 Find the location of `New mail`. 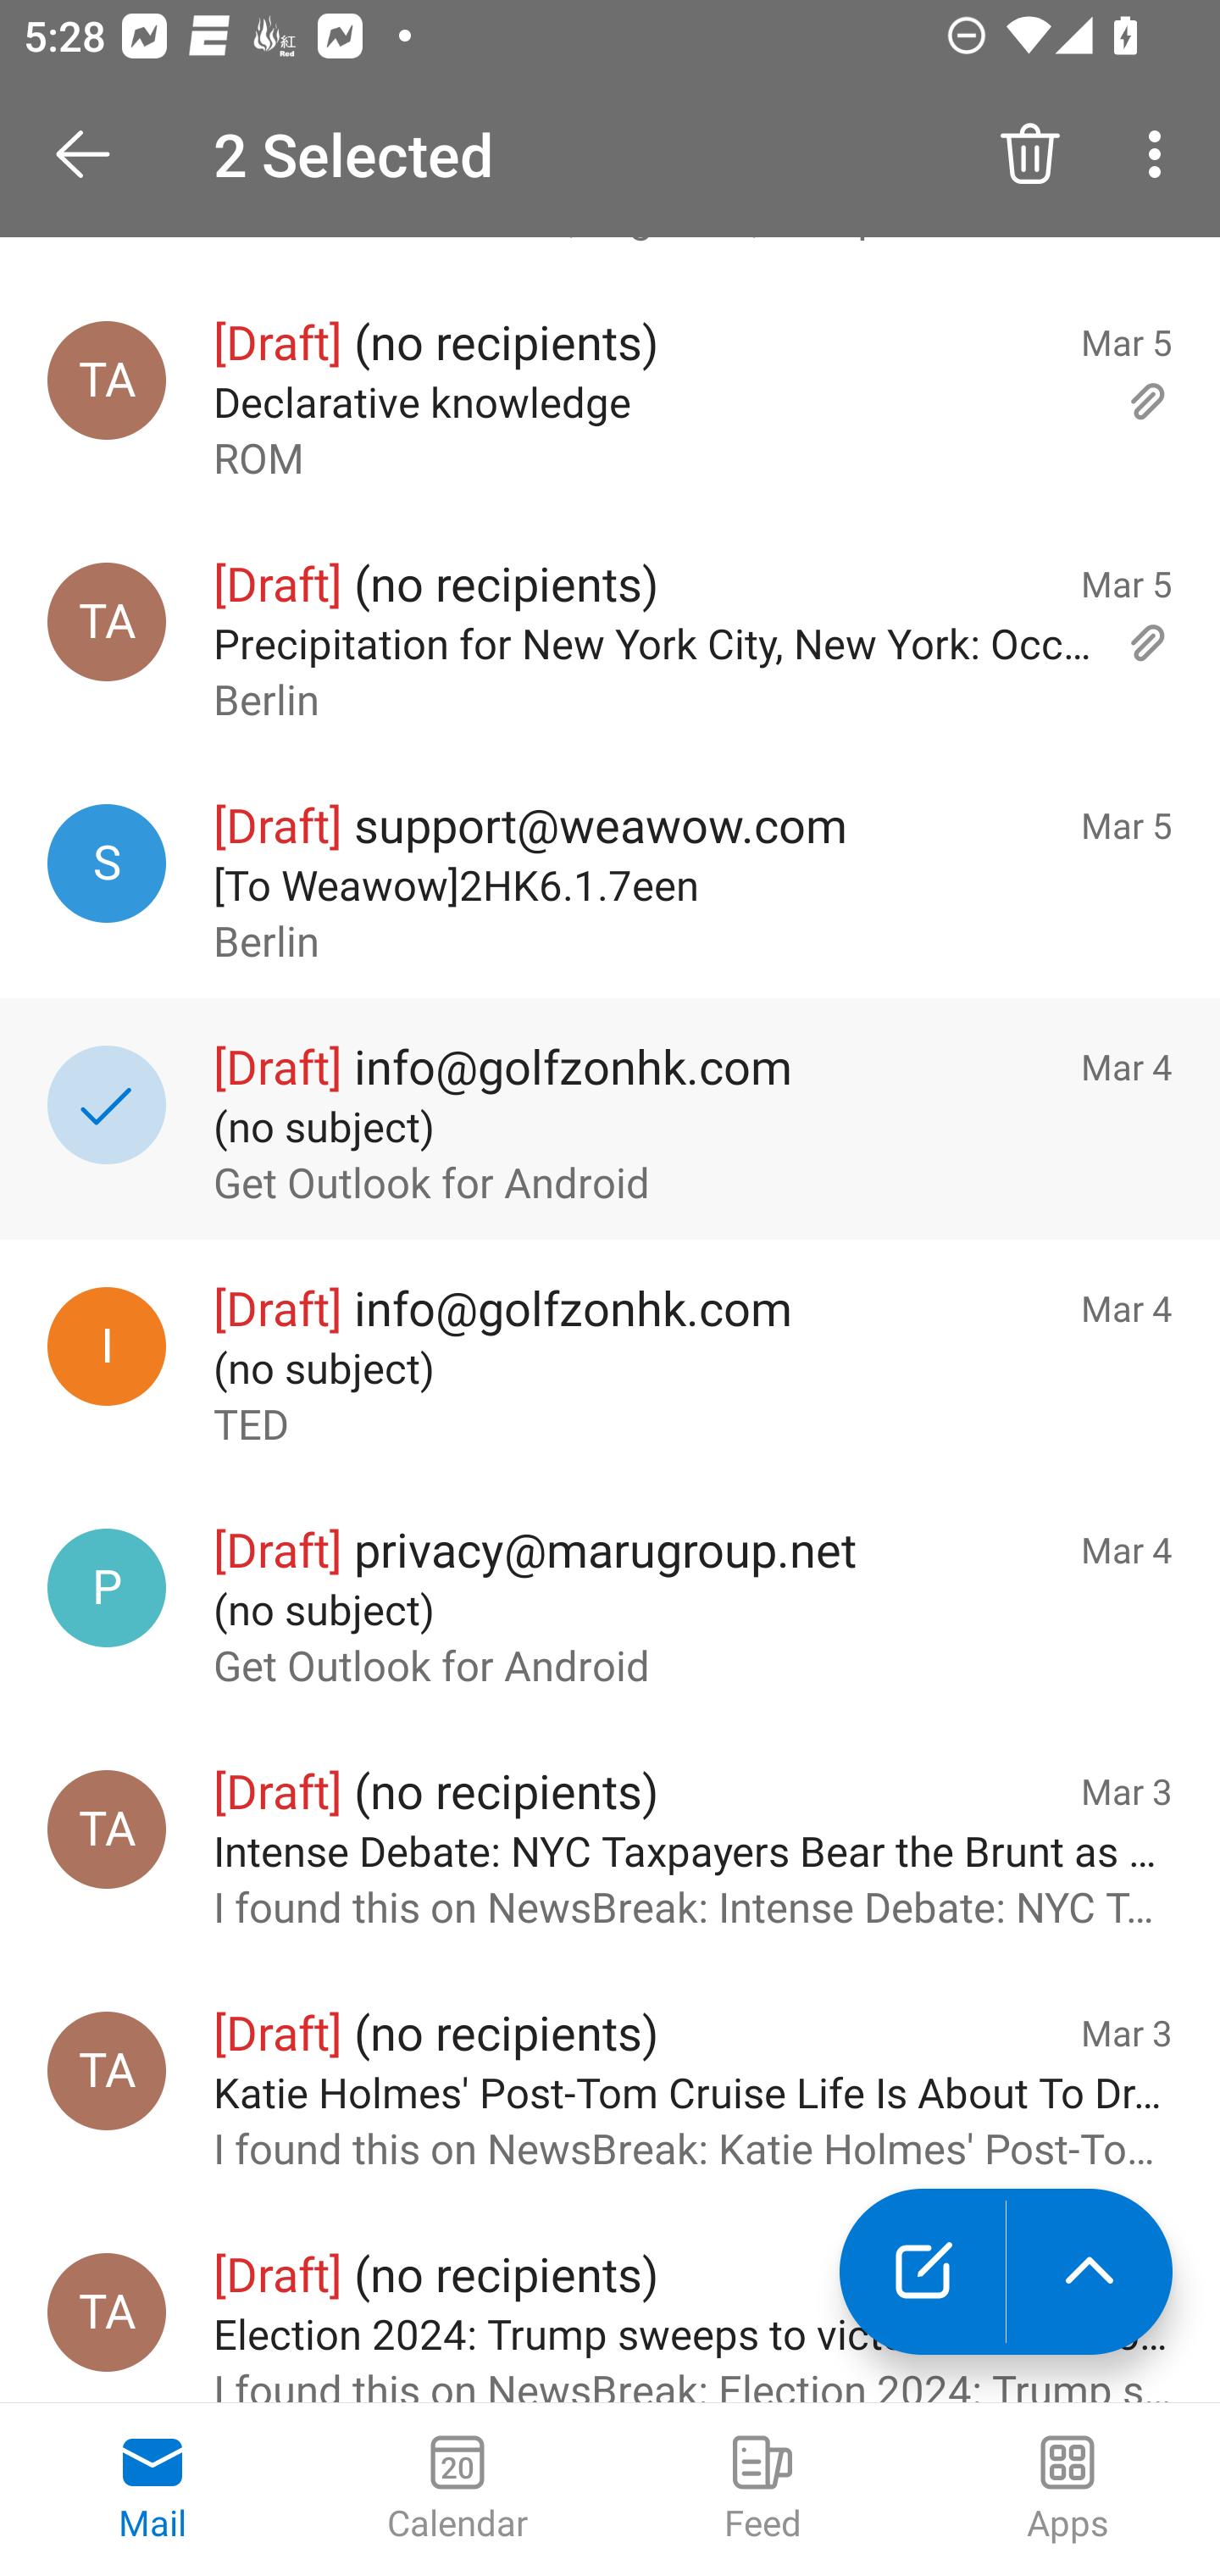

New mail is located at coordinates (922, 2272).